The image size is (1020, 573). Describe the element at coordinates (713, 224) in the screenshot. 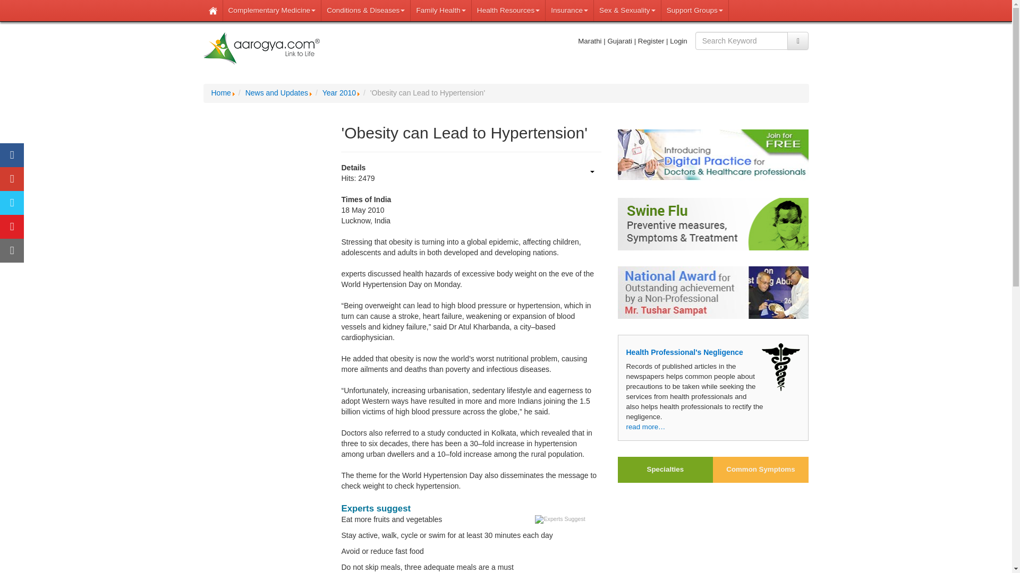

I see `Swine Flu` at that location.